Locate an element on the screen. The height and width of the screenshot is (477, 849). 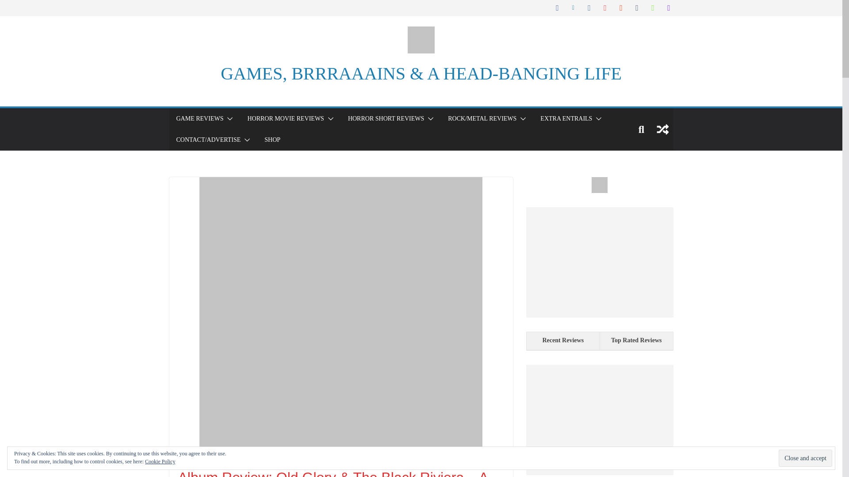
GAME REVIEWS is located at coordinates (199, 118).